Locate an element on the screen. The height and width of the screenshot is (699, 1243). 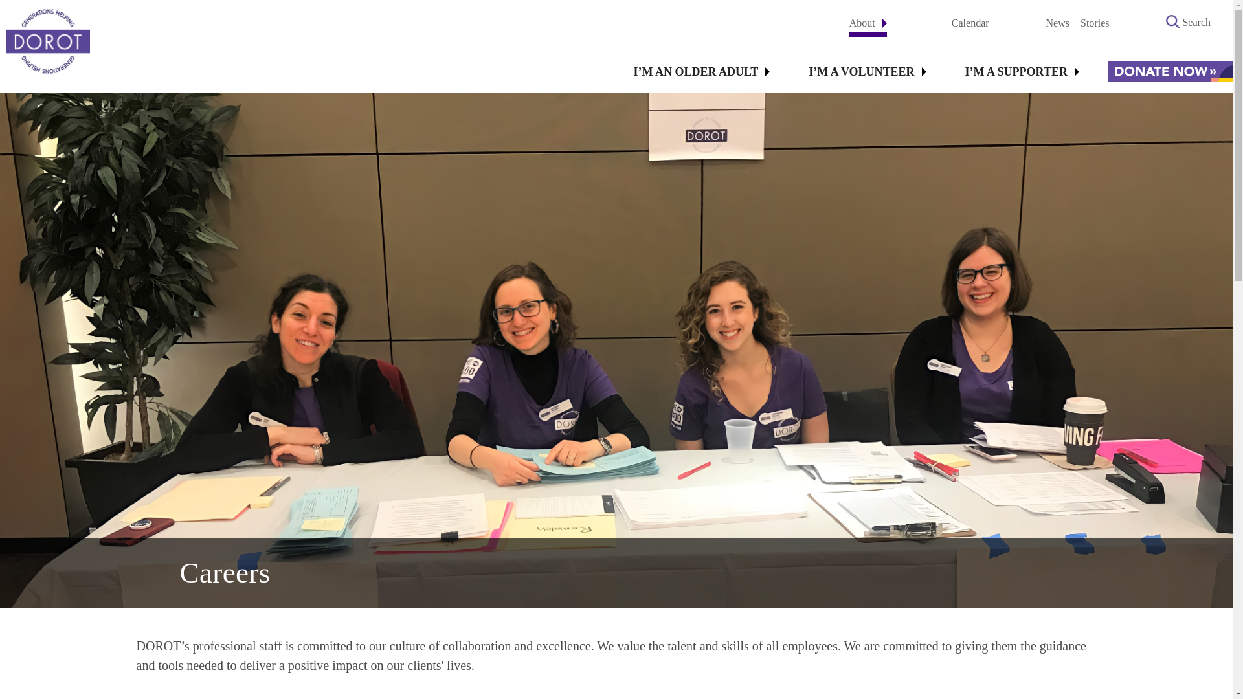
Skip to main content is located at coordinates (616, 1).